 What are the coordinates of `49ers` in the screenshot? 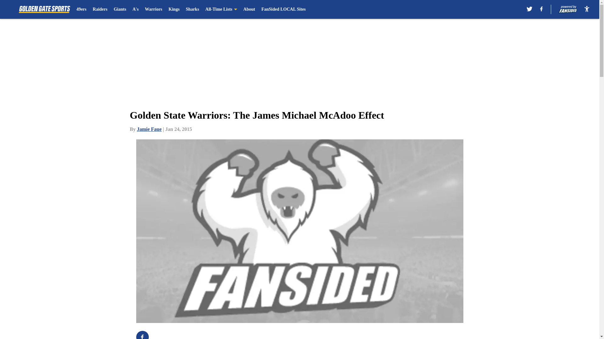 It's located at (81, 9).